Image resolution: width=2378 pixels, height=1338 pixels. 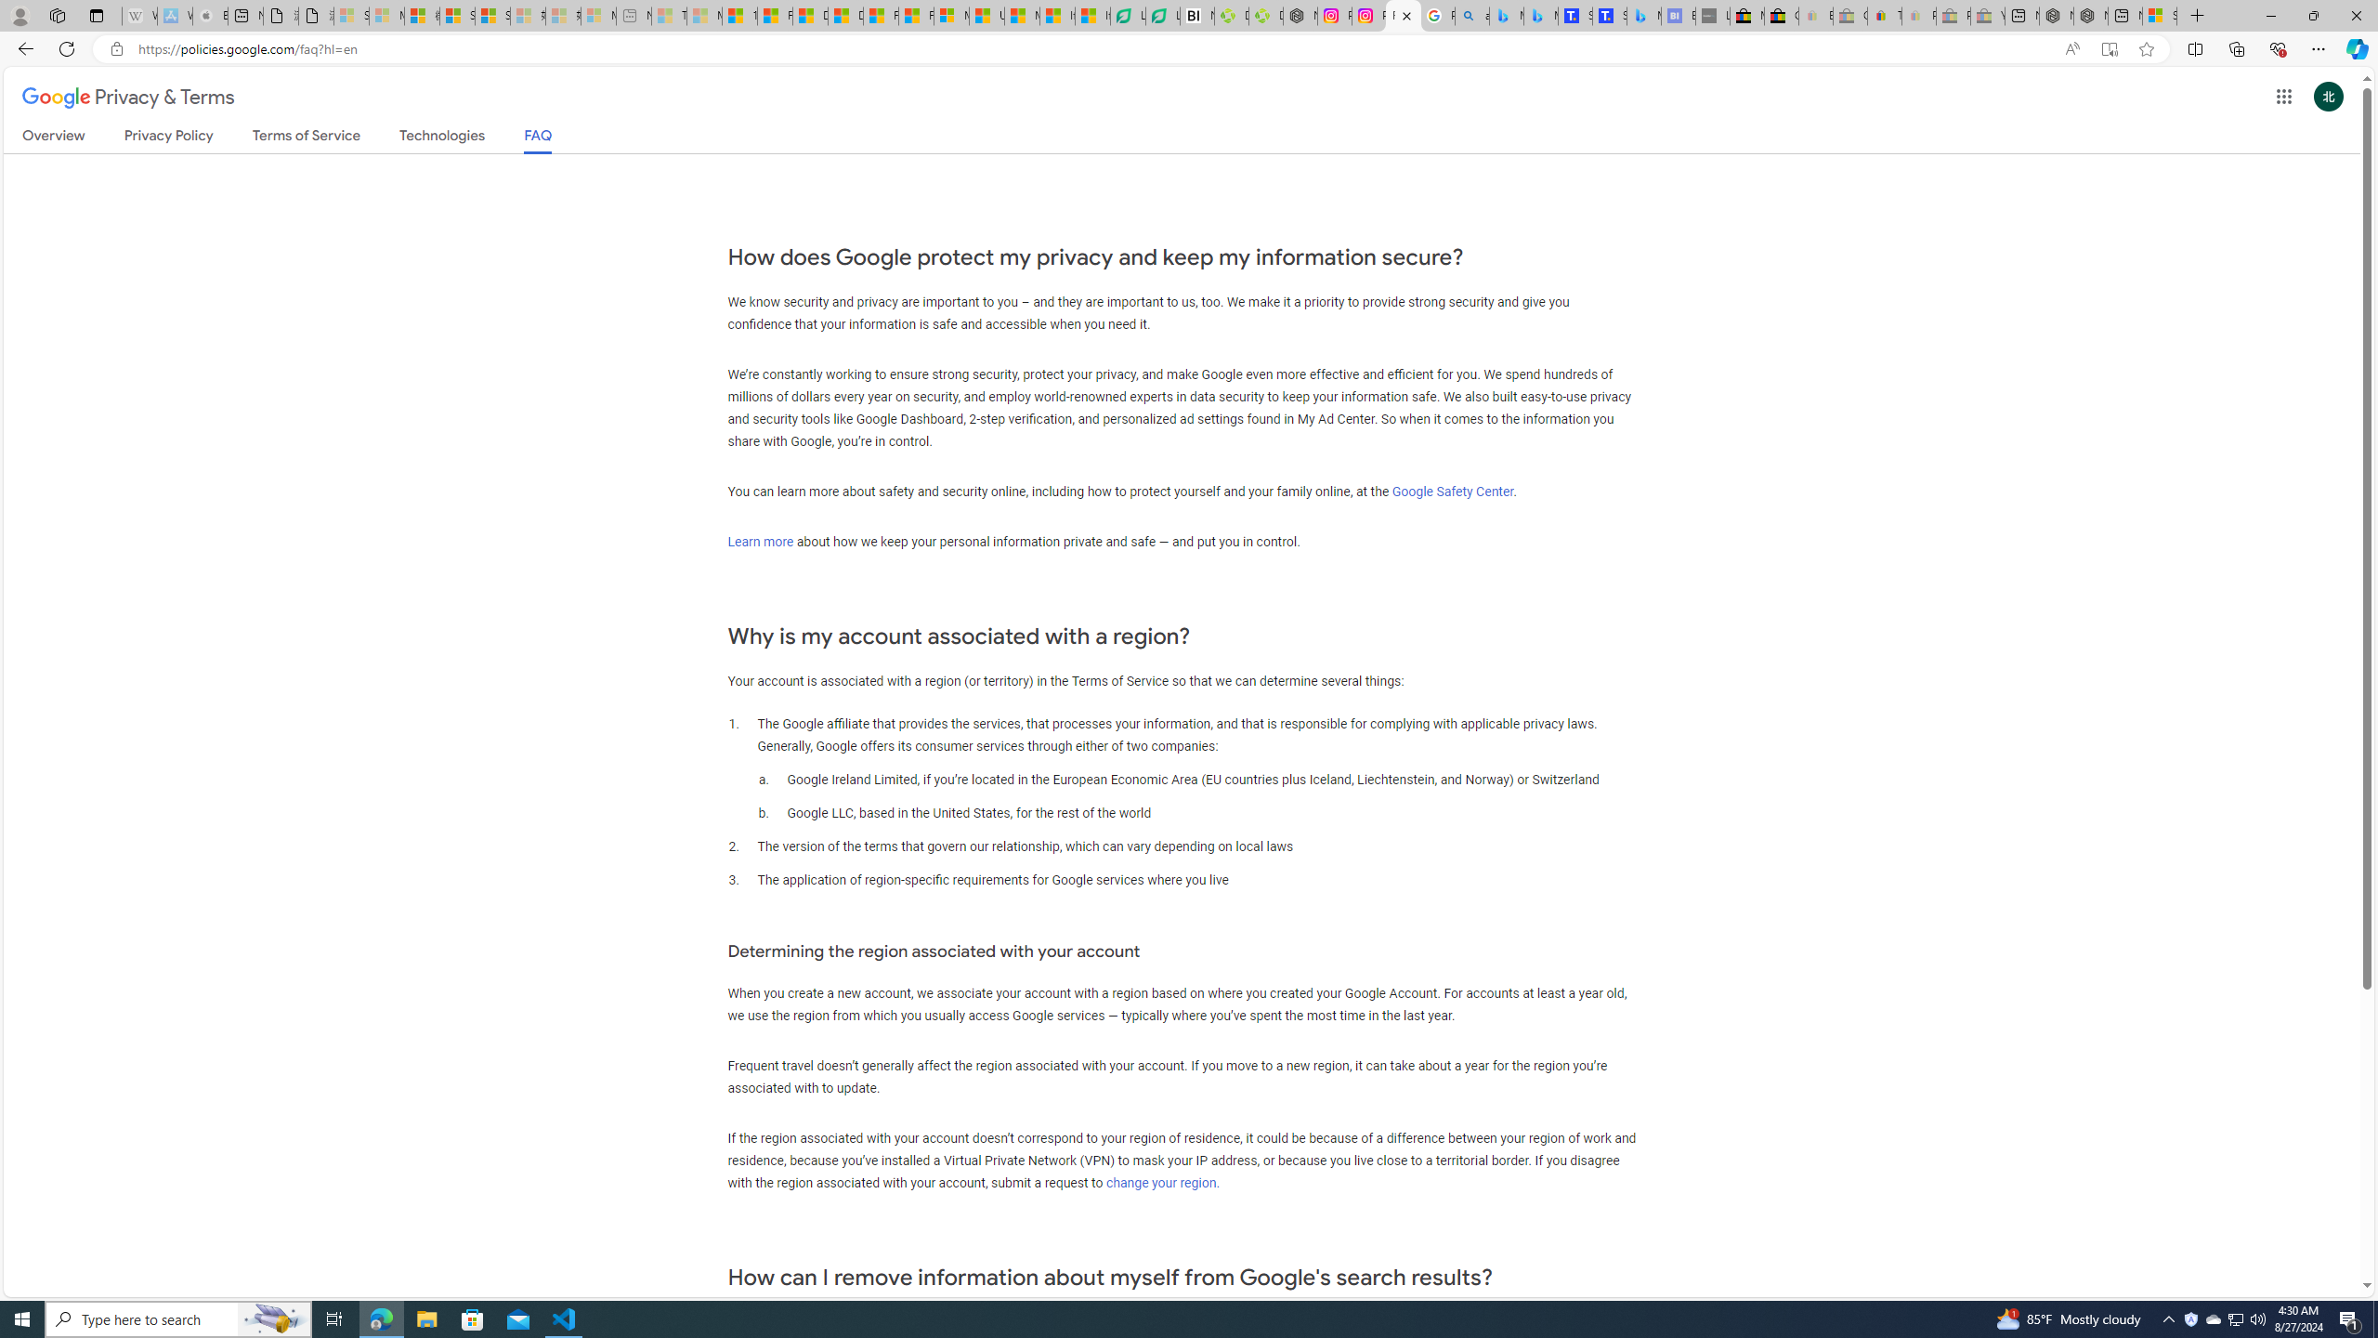 What do you see at coordinates (1644, 16) in the screenshot?
I see `Microsoft Bing Travel - Shangri-La Hotel Bangkok` at bounding box center [1644, 16].